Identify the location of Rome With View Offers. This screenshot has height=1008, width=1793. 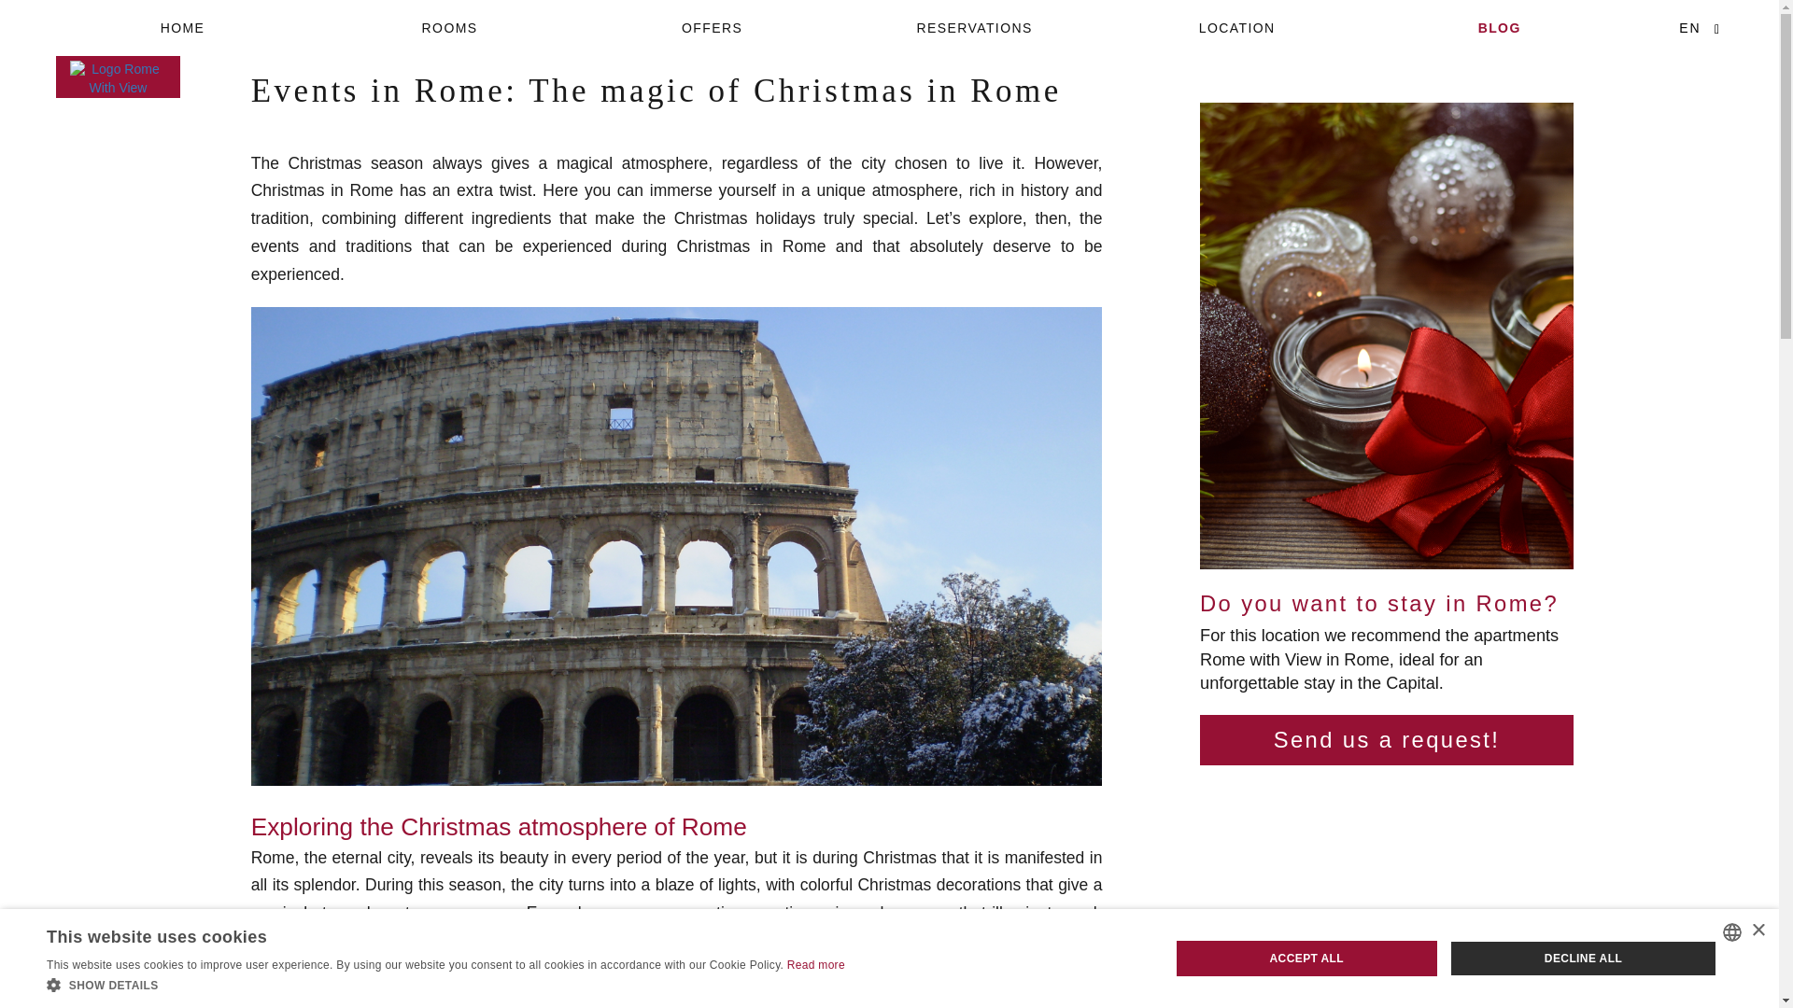
(712, 28).